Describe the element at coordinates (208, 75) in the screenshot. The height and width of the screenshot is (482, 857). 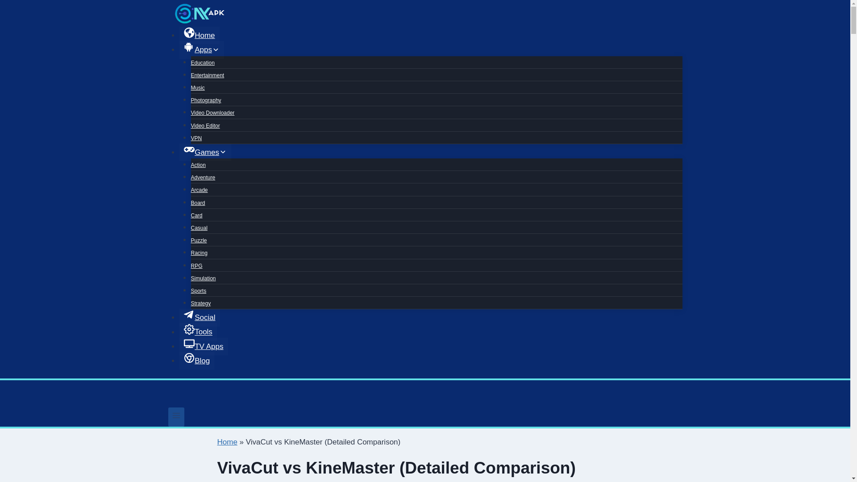
I see `Entertainment` at that location.